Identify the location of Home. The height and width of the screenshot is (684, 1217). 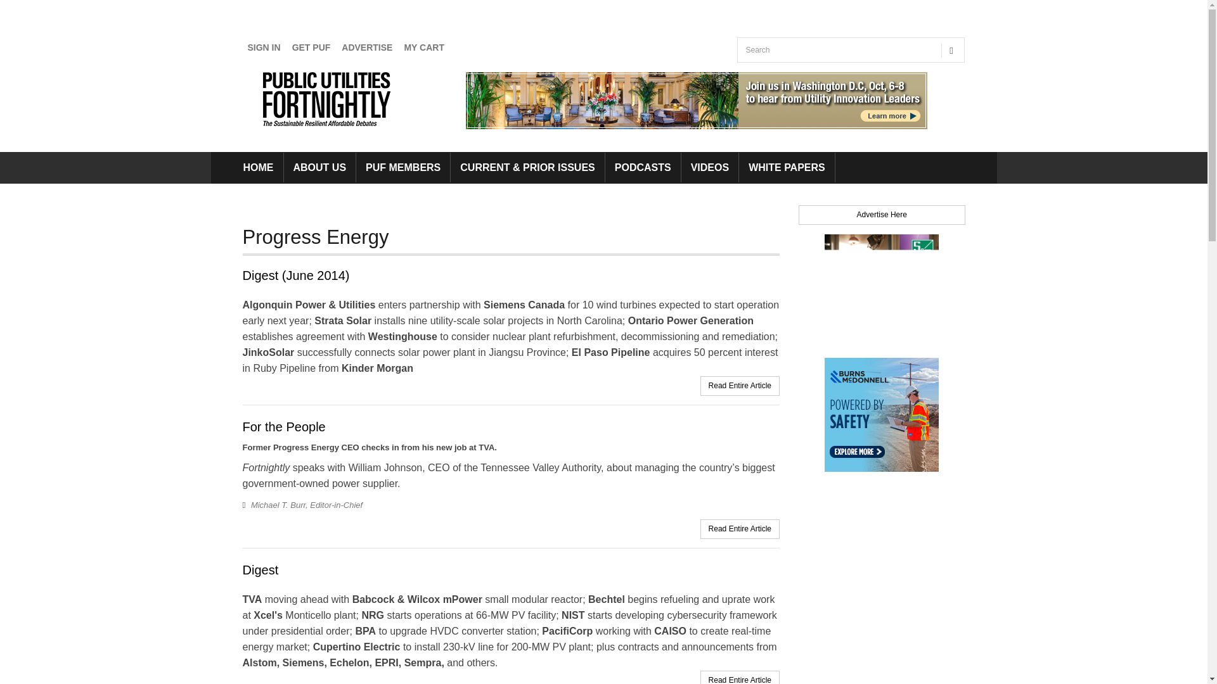
(329, 99).